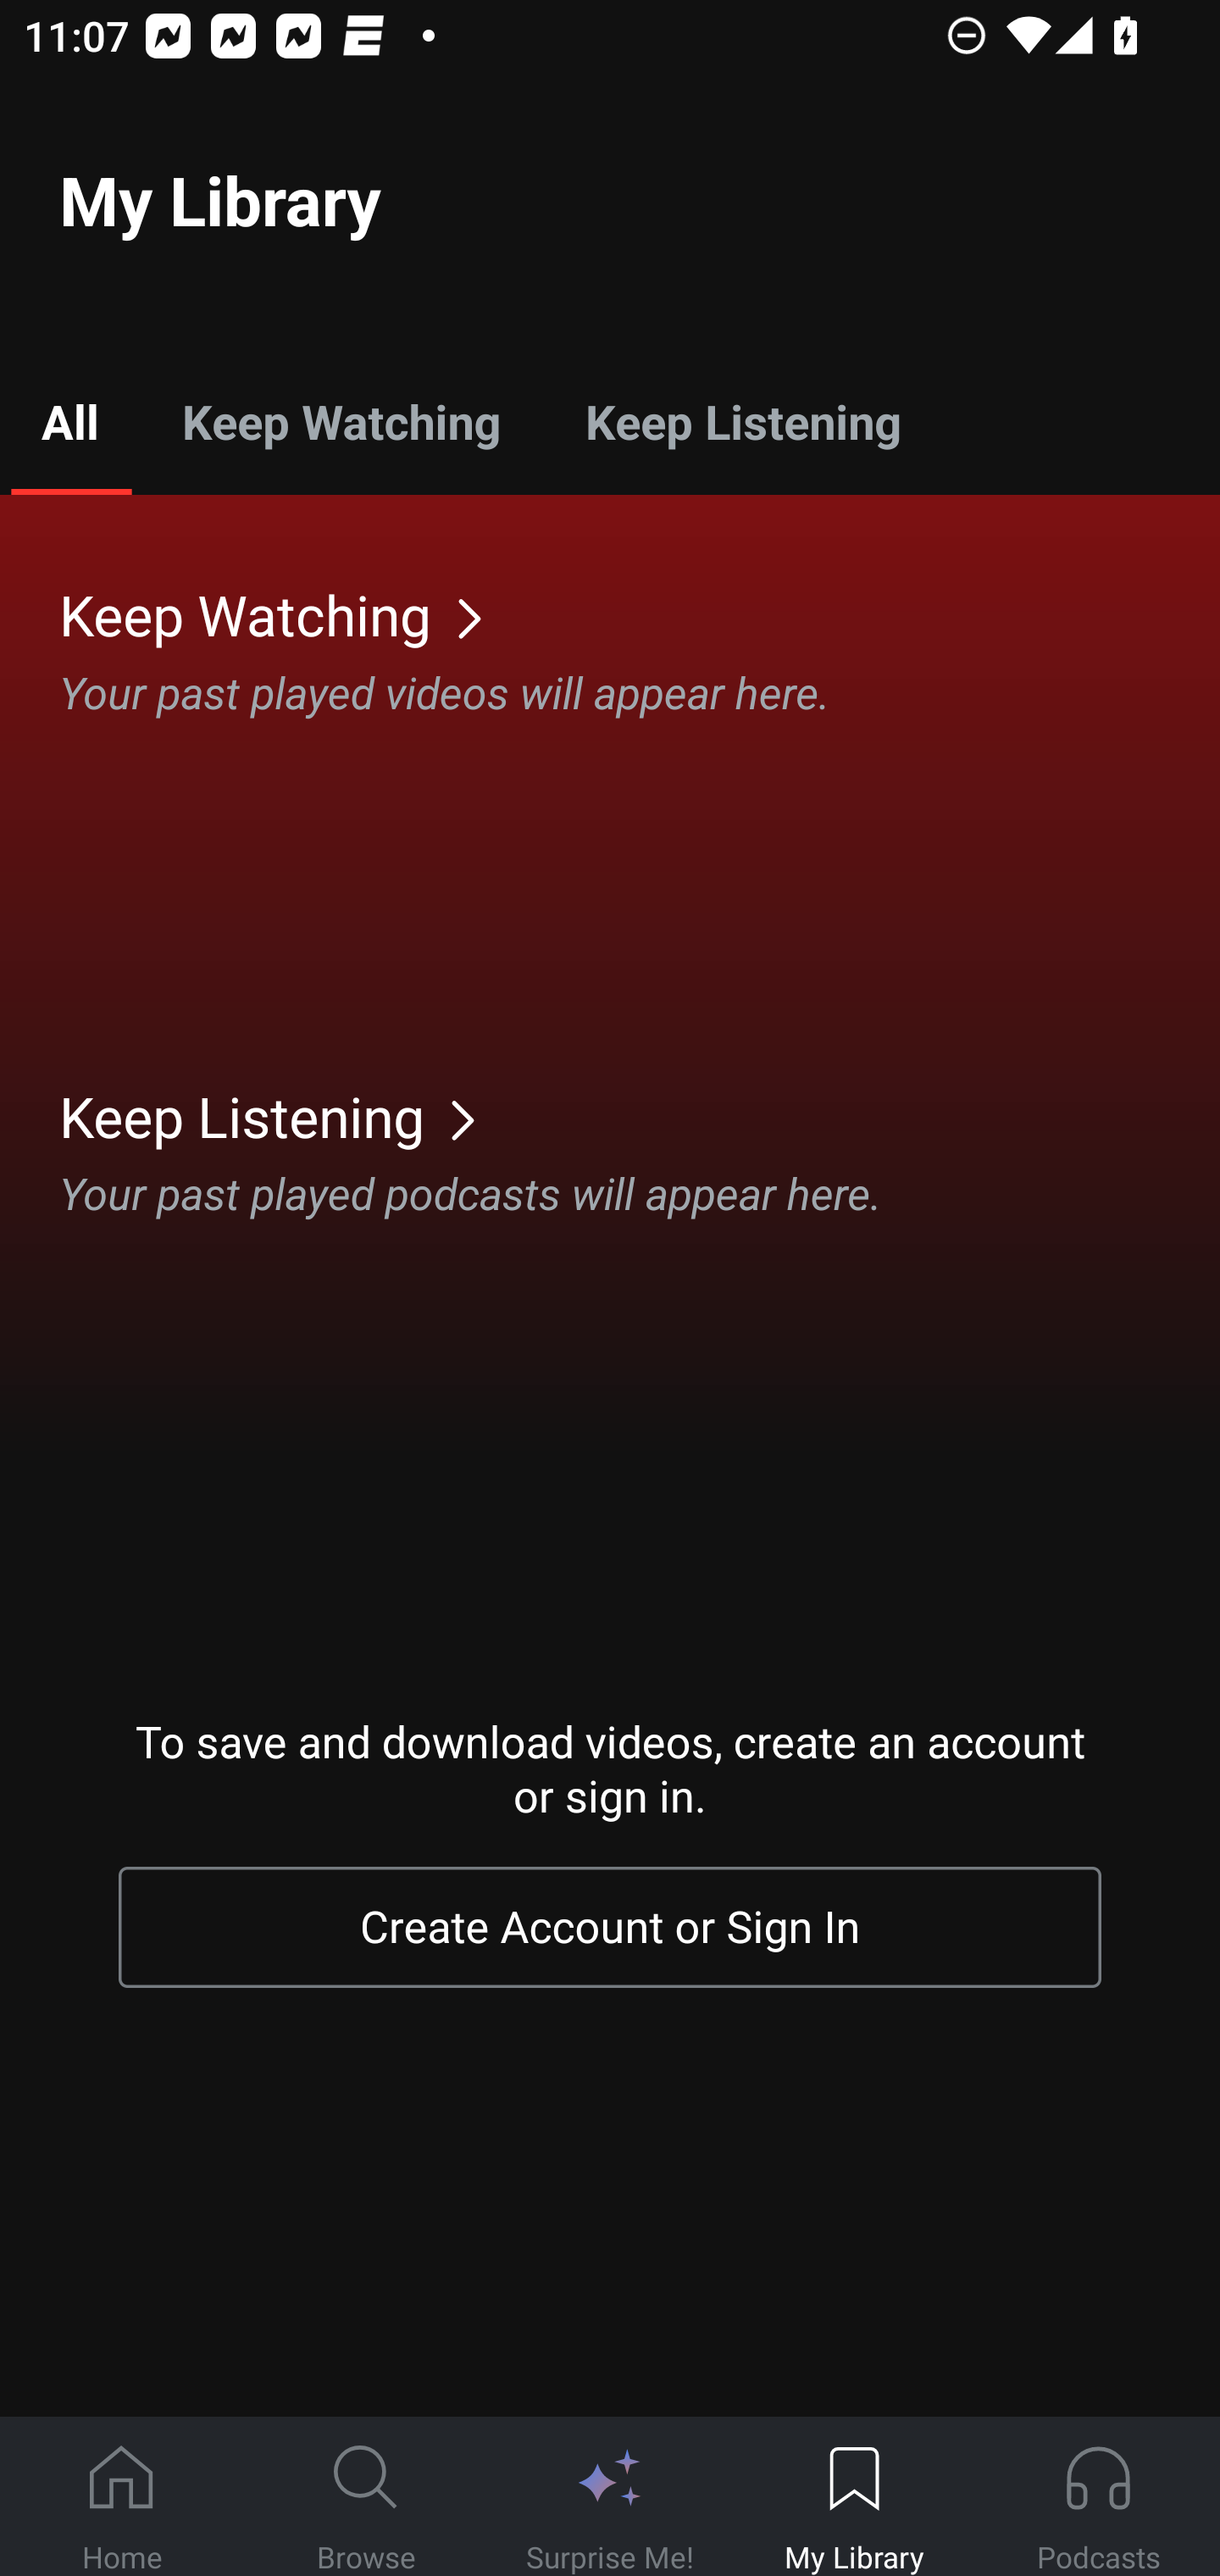 The height and width of the screenshot is (2576, 1220). What do you see at coordinates (640, 613) in the screenshot?
I see `Keep Watching` at bounding box center [640, 613].